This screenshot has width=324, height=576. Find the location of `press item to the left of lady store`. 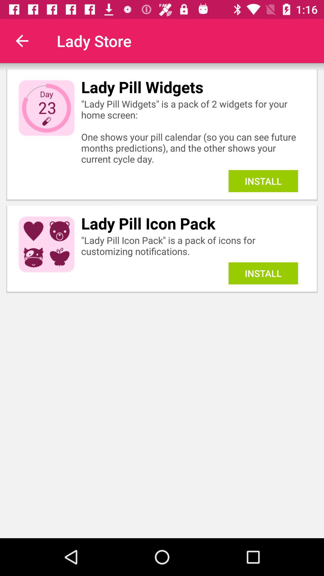

press item to the left of lady store is located at coordinates (22, 41).